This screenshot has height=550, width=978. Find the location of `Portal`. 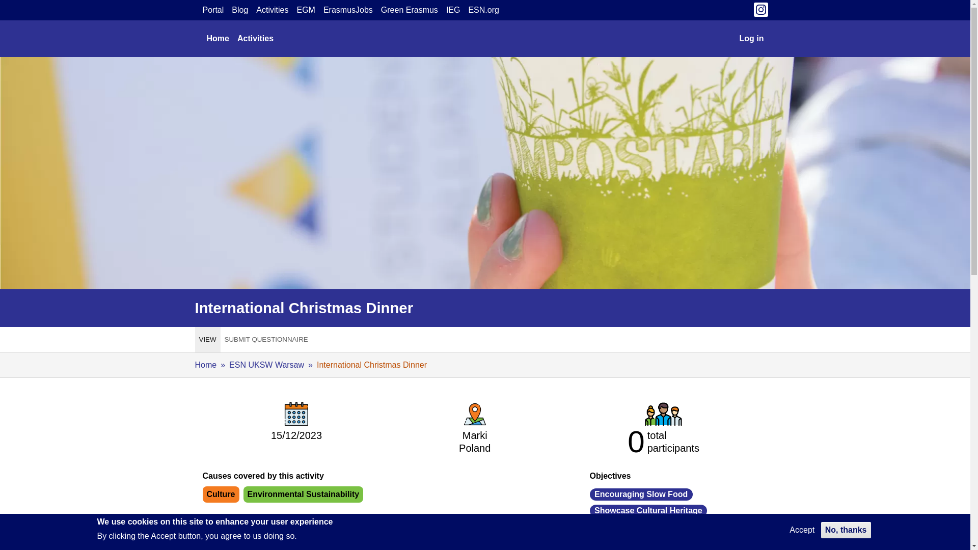

Portal is located at coordinates (213, 10).